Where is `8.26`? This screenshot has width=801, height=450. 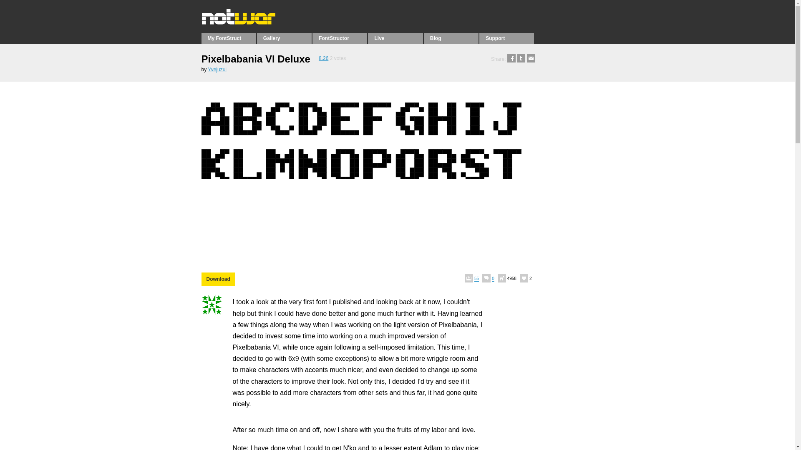 8.26 is located at coordinates (324, 58).